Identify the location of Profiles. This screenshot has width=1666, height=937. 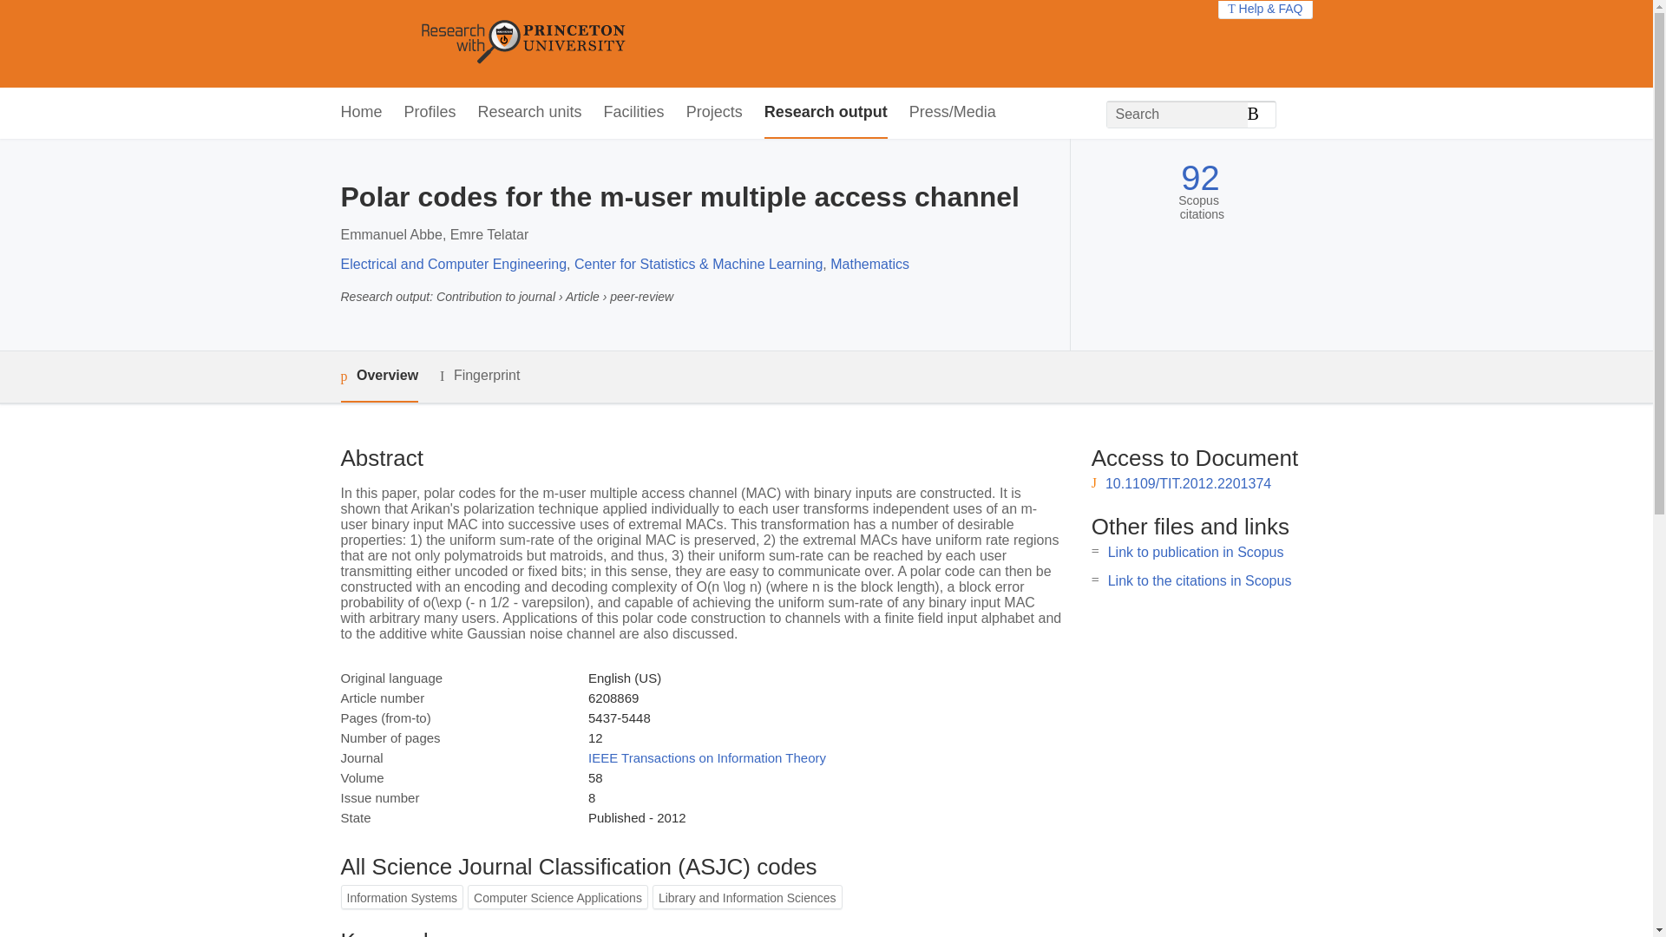
(430, 113).